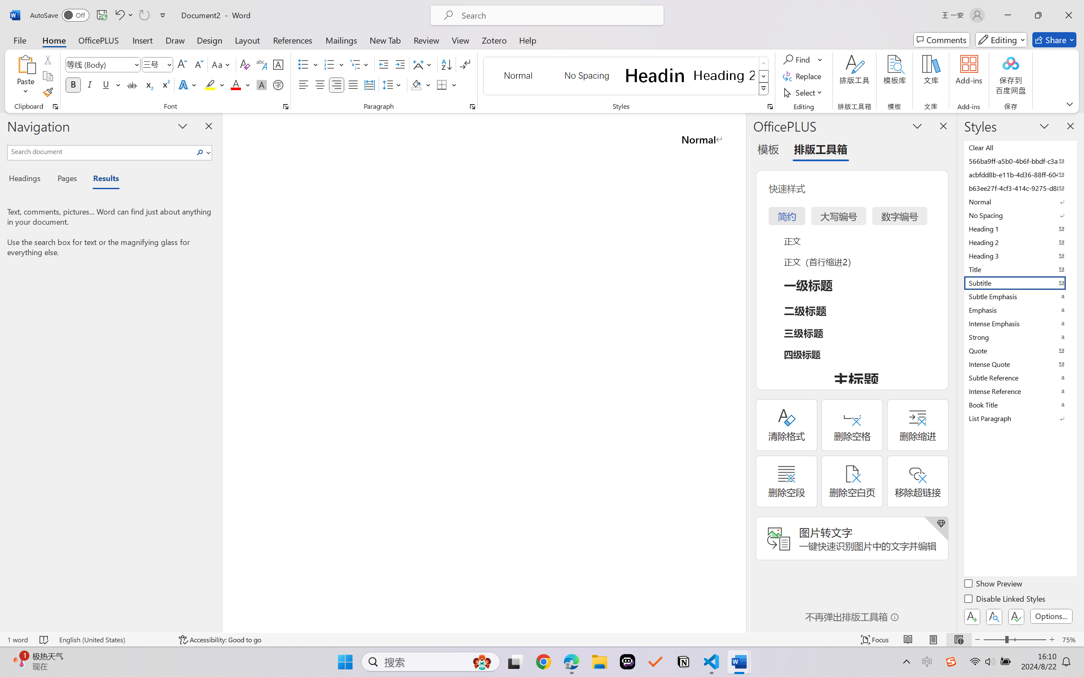  I want to click on Search document, so click(101, 151).